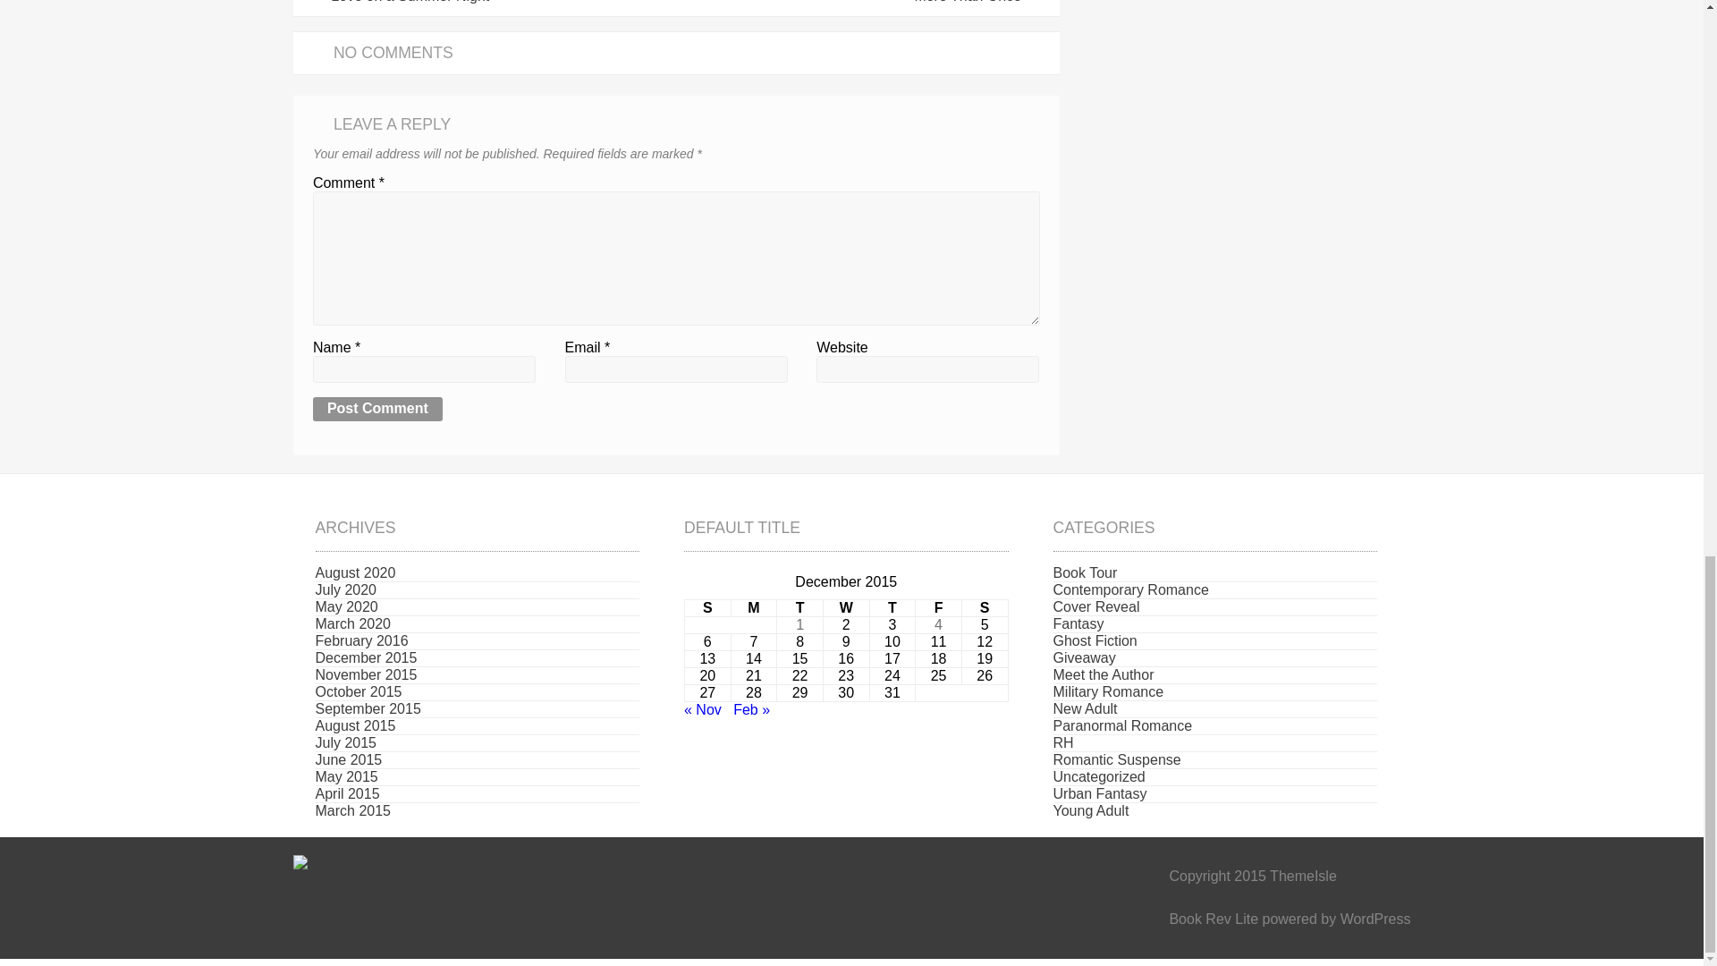 Image resolution: width=1717 pixels, height=966 pixels. What do you see at coordinates (892, 607) in the screenshot?
I see `Thursday` at bounding box center [892, 607].